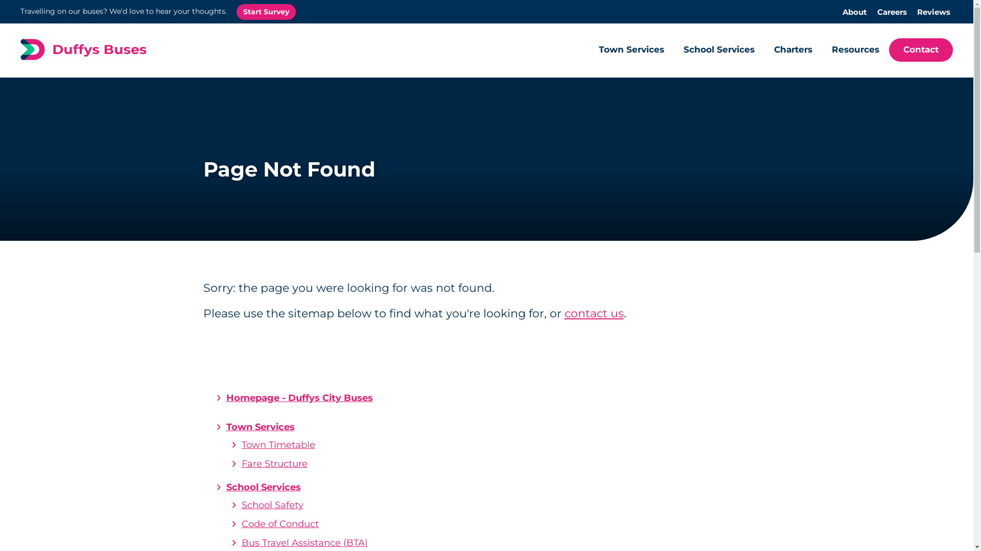  What do you see at coordinates (855, 51) in the screenshot?
I see `Resources` at bounding box center [855, 51].